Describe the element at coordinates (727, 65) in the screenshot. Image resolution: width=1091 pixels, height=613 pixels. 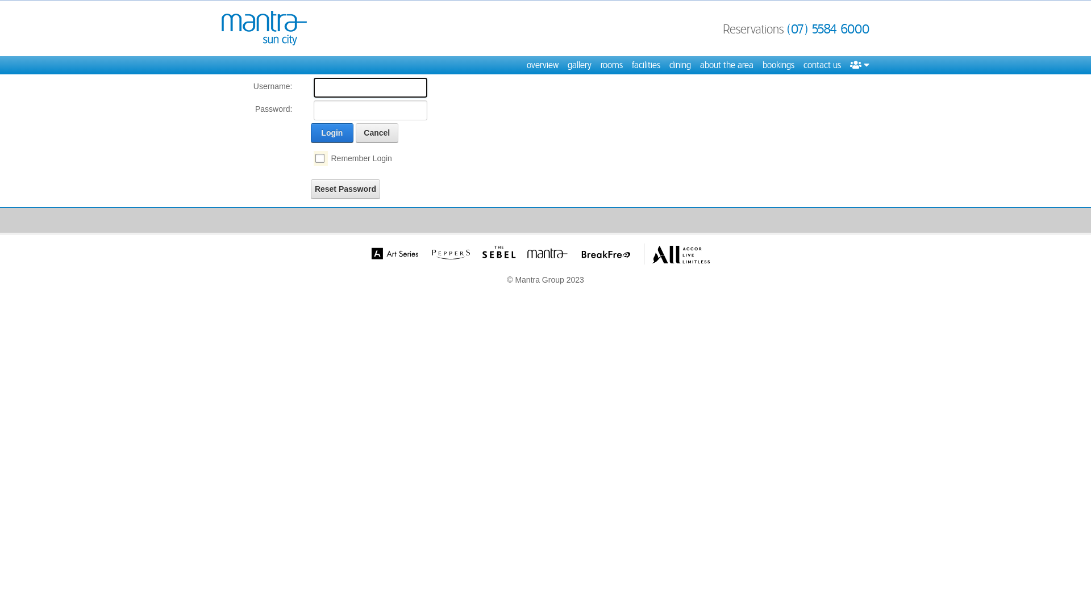
I see `about the area` at that location.